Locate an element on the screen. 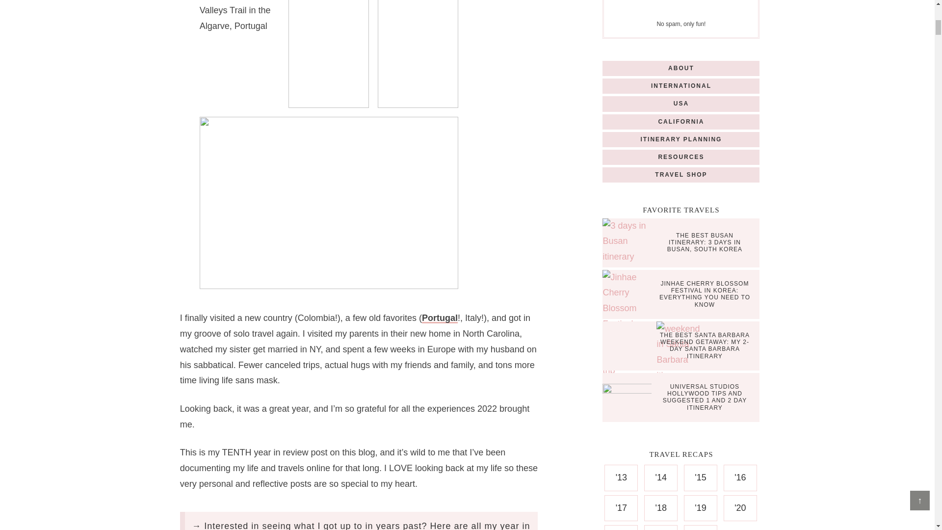  The Best Busan Itinerary: 3 Days in Busan, South Korea is located at coordinates (705, 242).